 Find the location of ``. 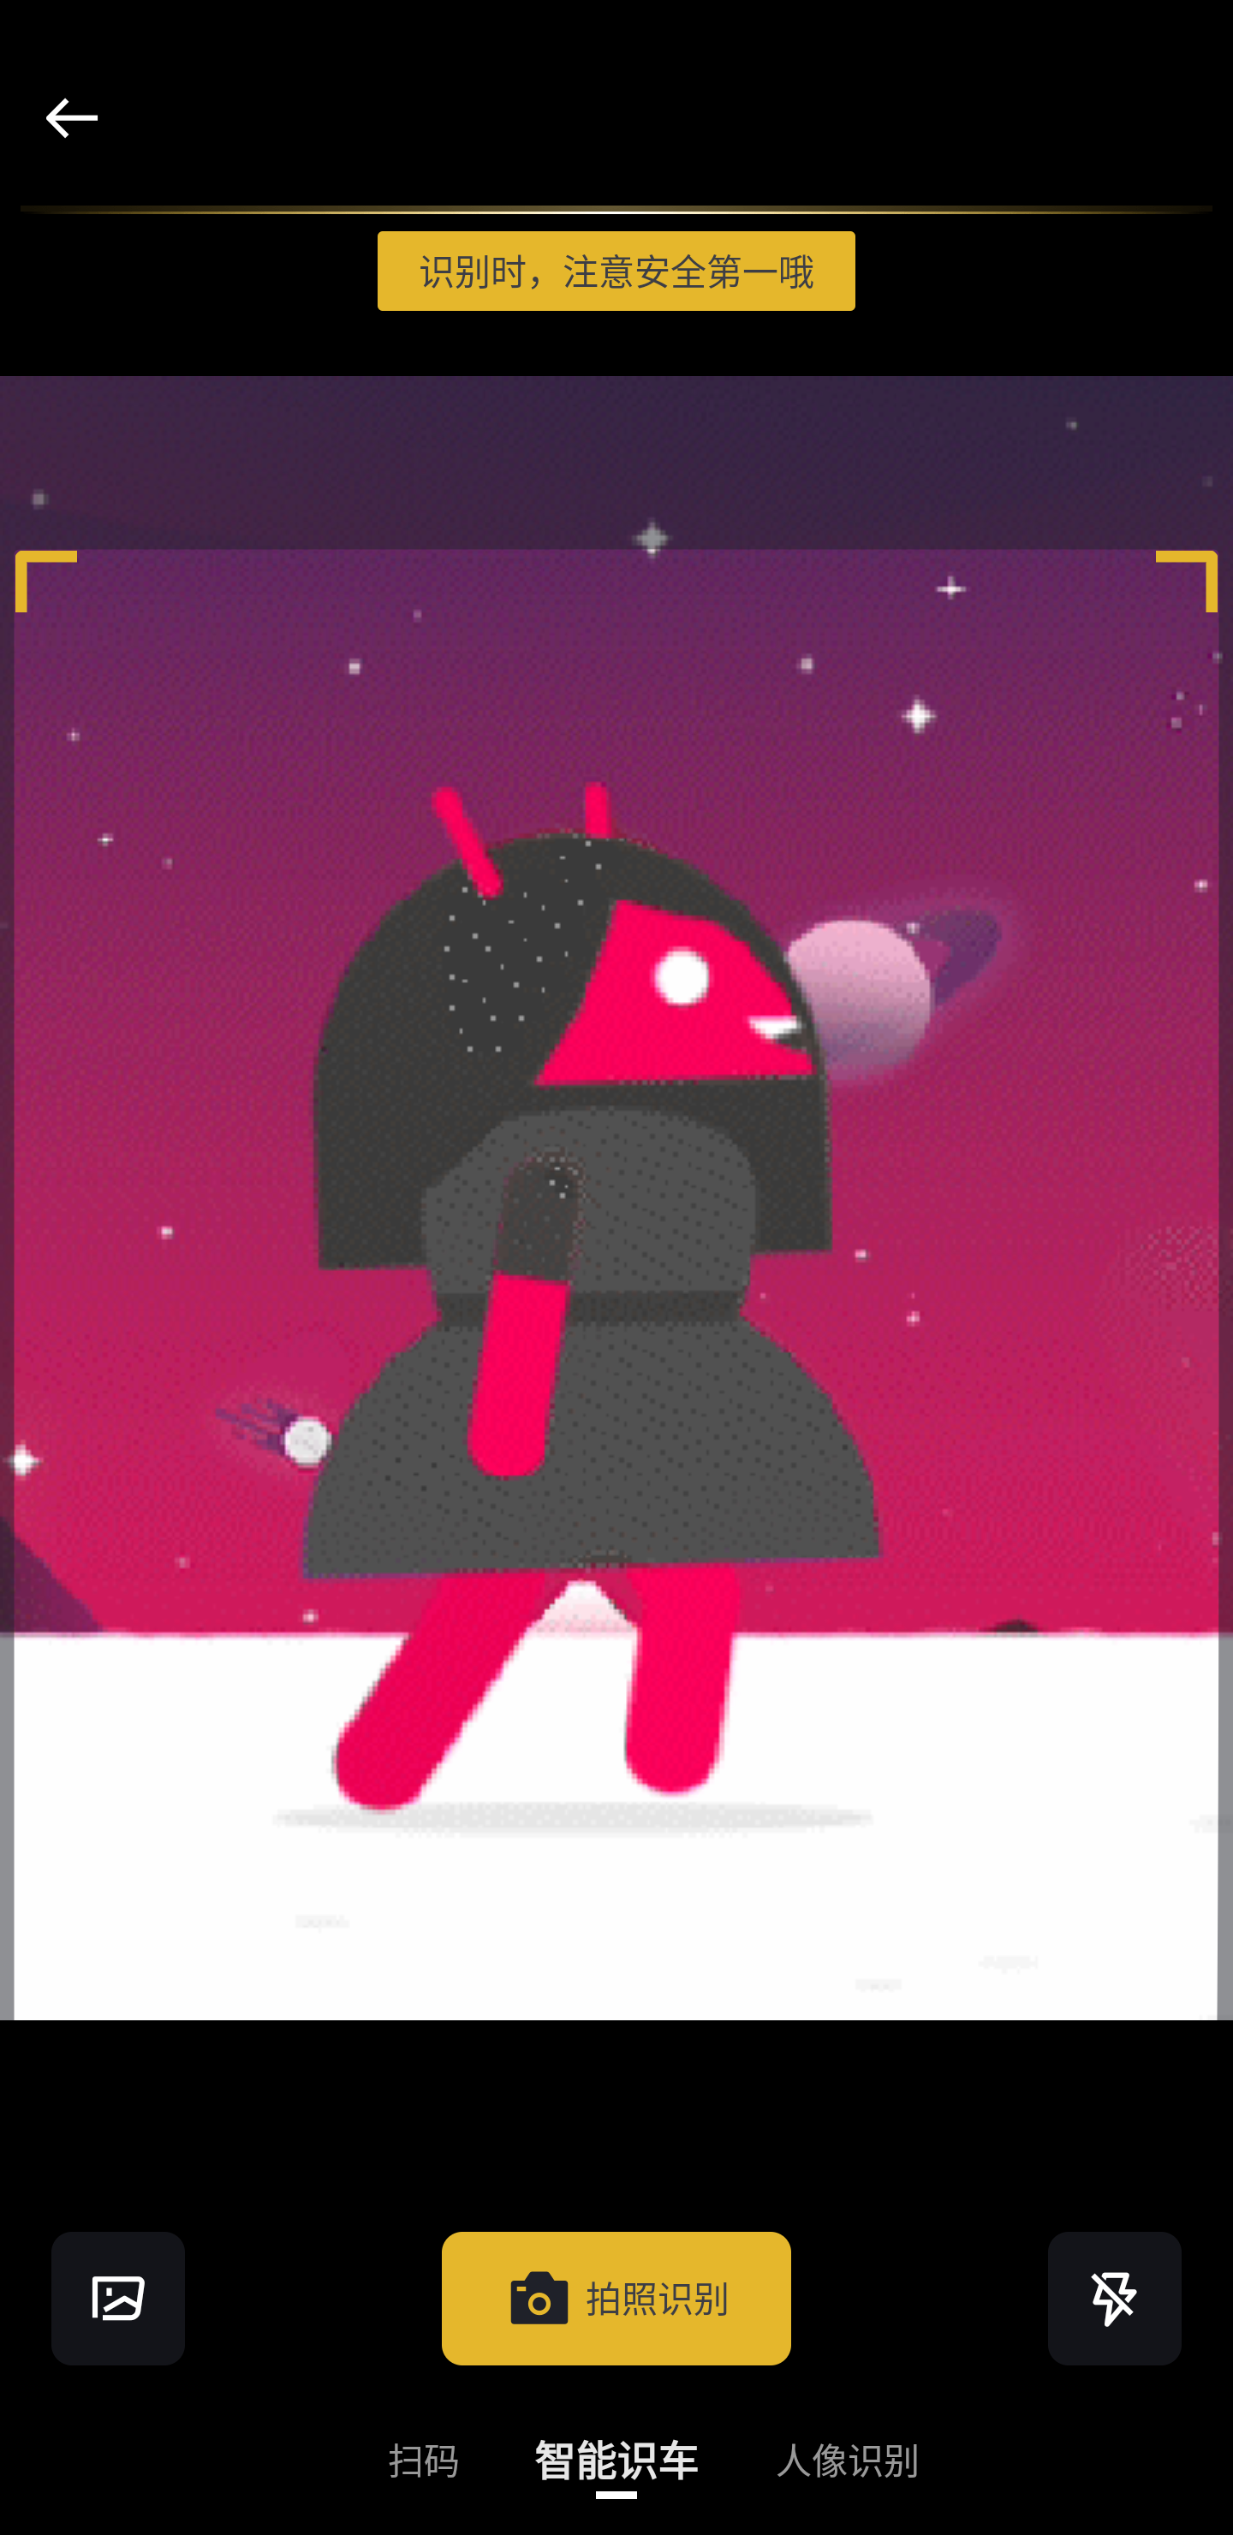

 is located at coordinates (71, 117).